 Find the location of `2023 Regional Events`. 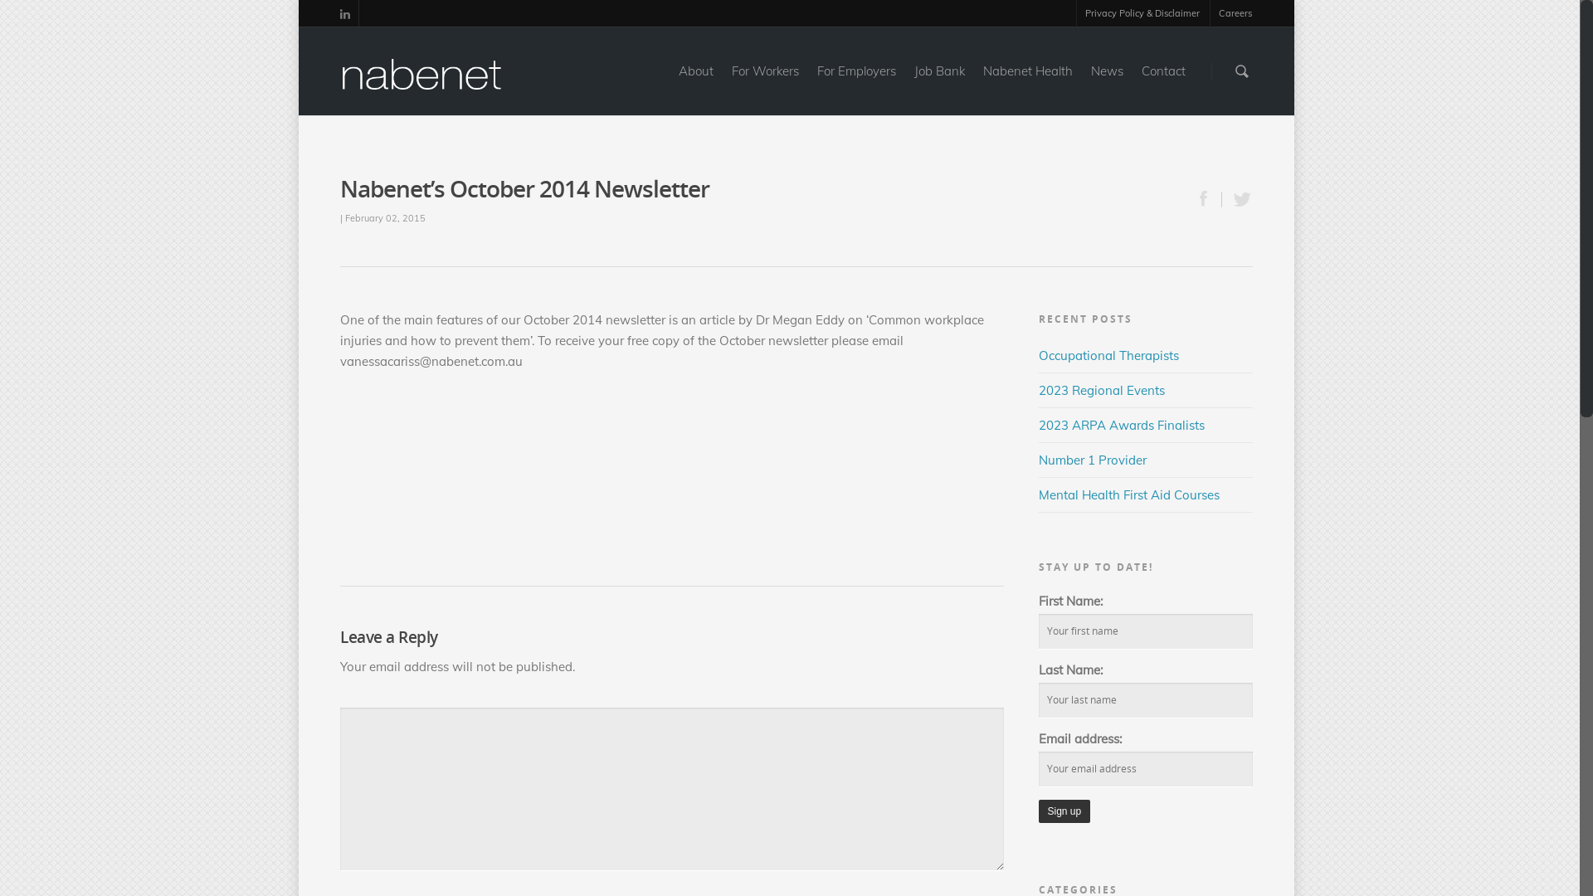

2023 Regional Events is located at coordinates (1102, 390).